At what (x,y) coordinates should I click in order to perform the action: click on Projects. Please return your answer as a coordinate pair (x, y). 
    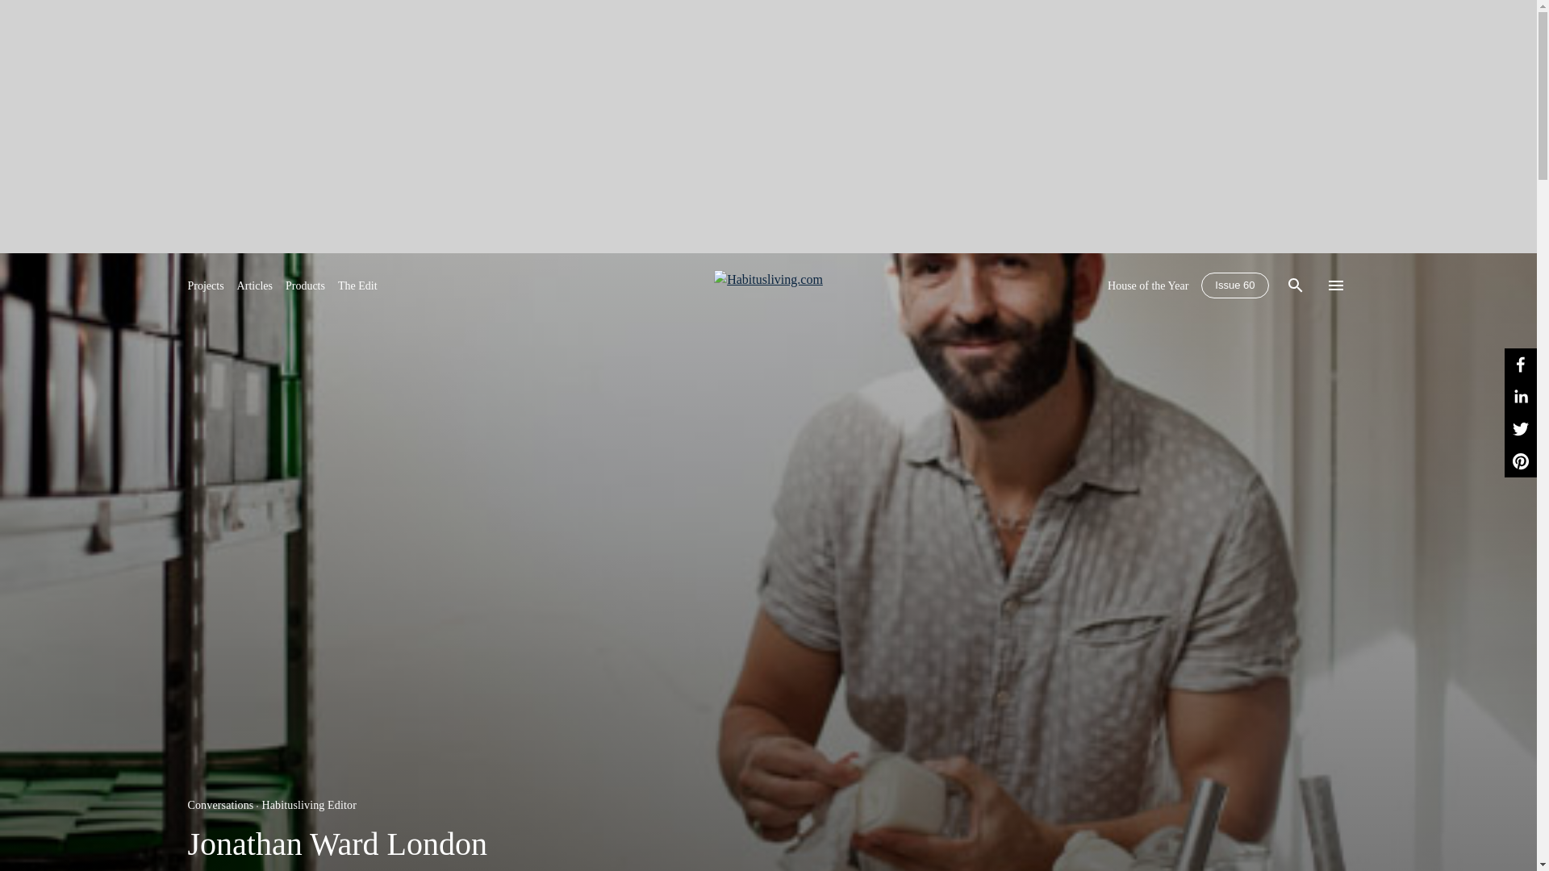
    Looking at the image, I should click on (205, 285).